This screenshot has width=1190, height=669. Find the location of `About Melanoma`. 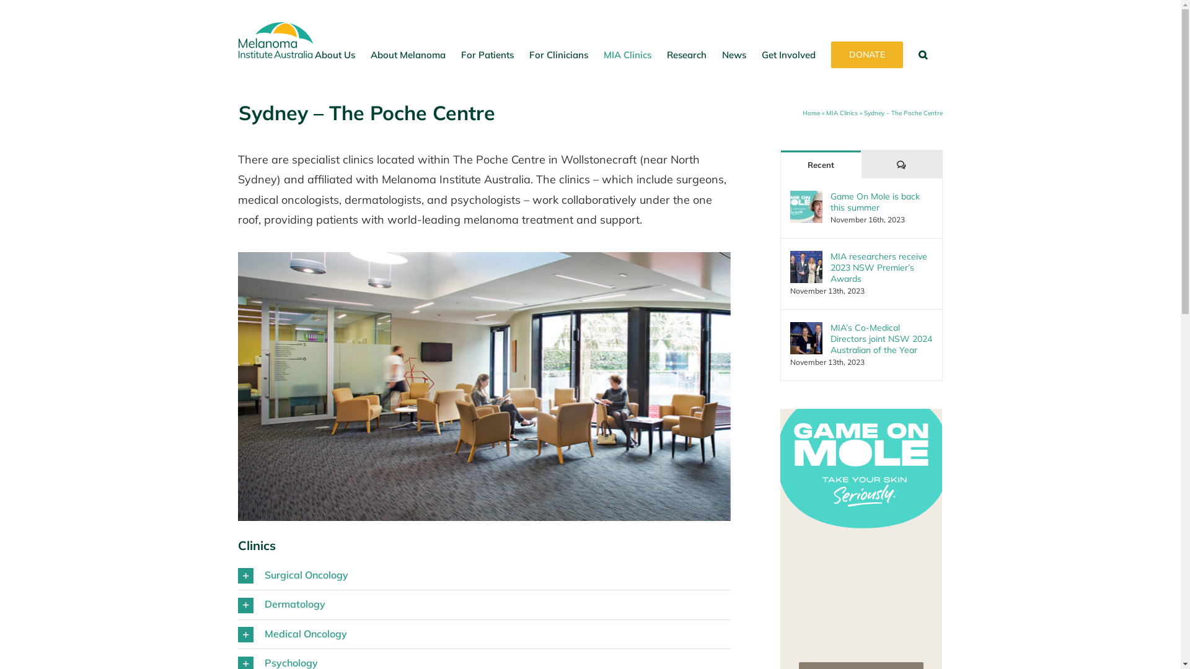

About Melanoma is located at coordinates (408, 55).